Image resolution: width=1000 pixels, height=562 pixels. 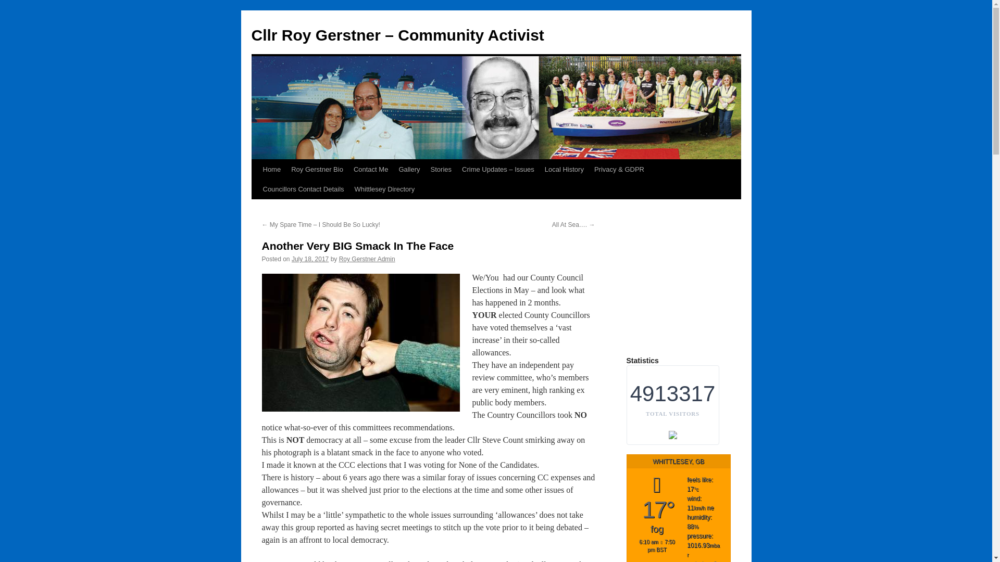 What do you see at coordinates (409, 169) in the screenshot?
I see `Gallery` at bounding box center [409, 169].